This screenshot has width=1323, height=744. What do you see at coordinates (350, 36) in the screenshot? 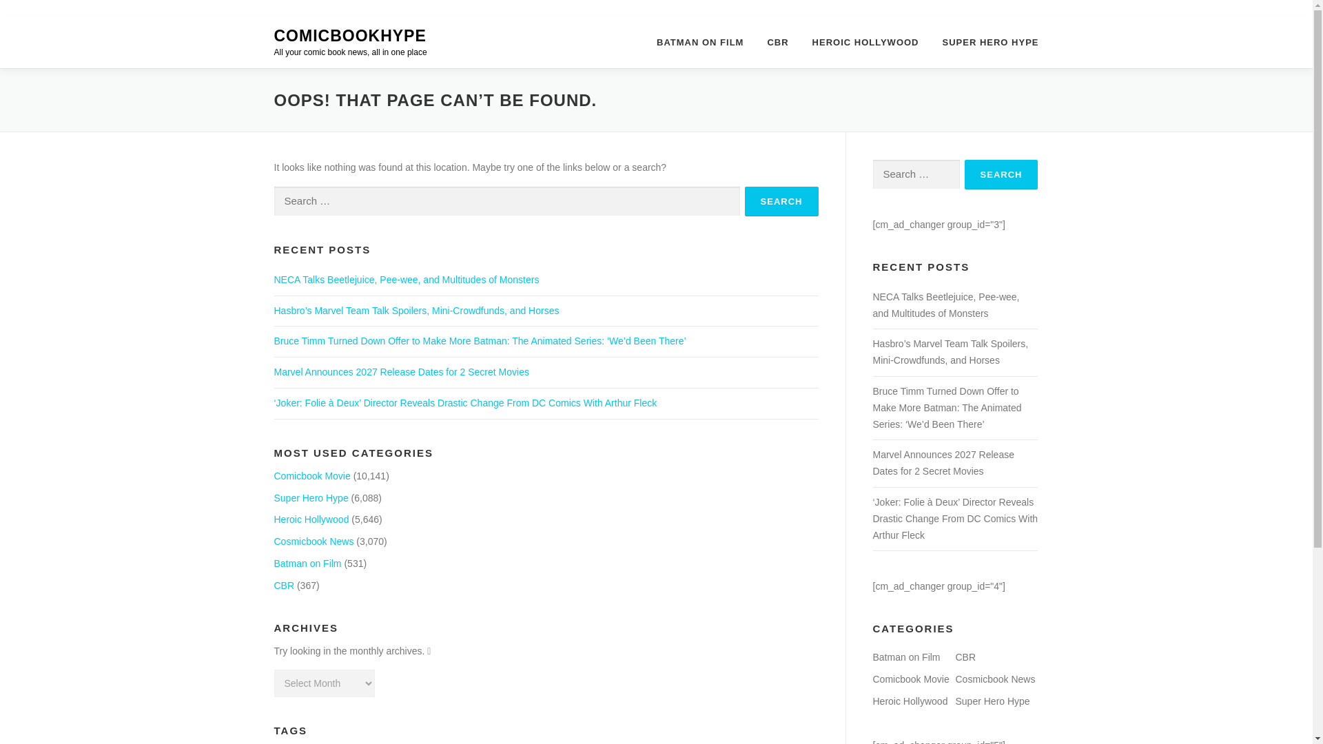
I see `COMICBOOKHYPE` at bounding box center [350, 36].